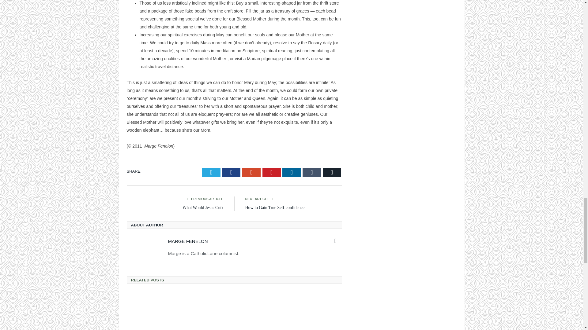 This screenshot has height=330, width=588. I want to click on MARGE FENELON, so click(187, 241).